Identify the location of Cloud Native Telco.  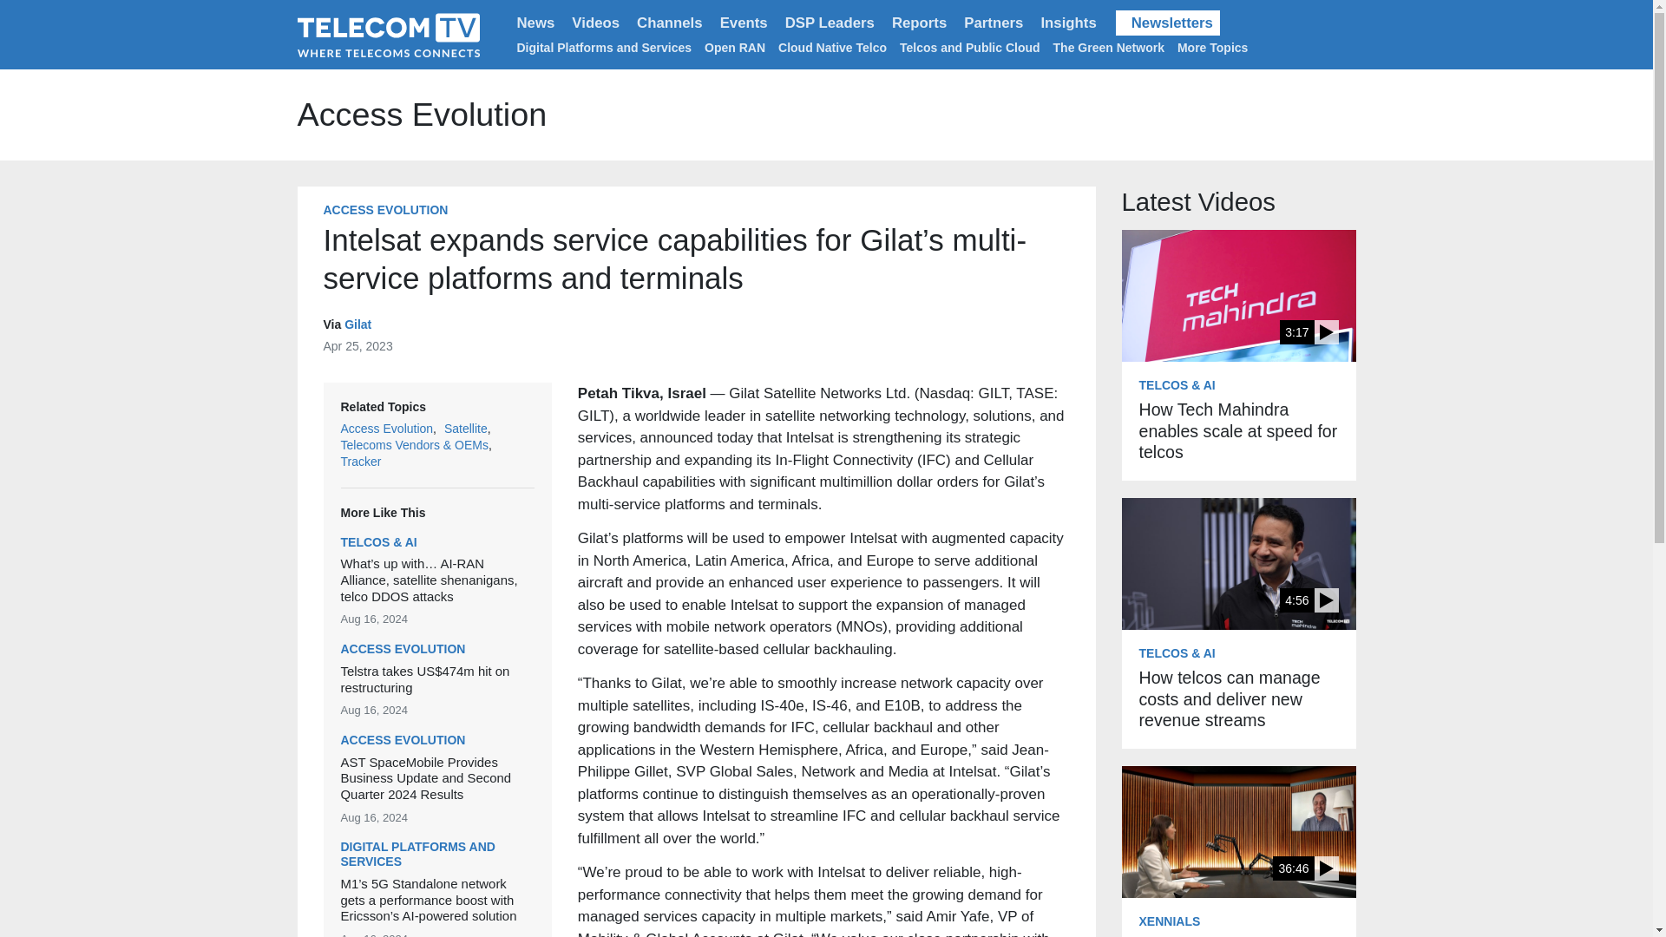
(831, 47).